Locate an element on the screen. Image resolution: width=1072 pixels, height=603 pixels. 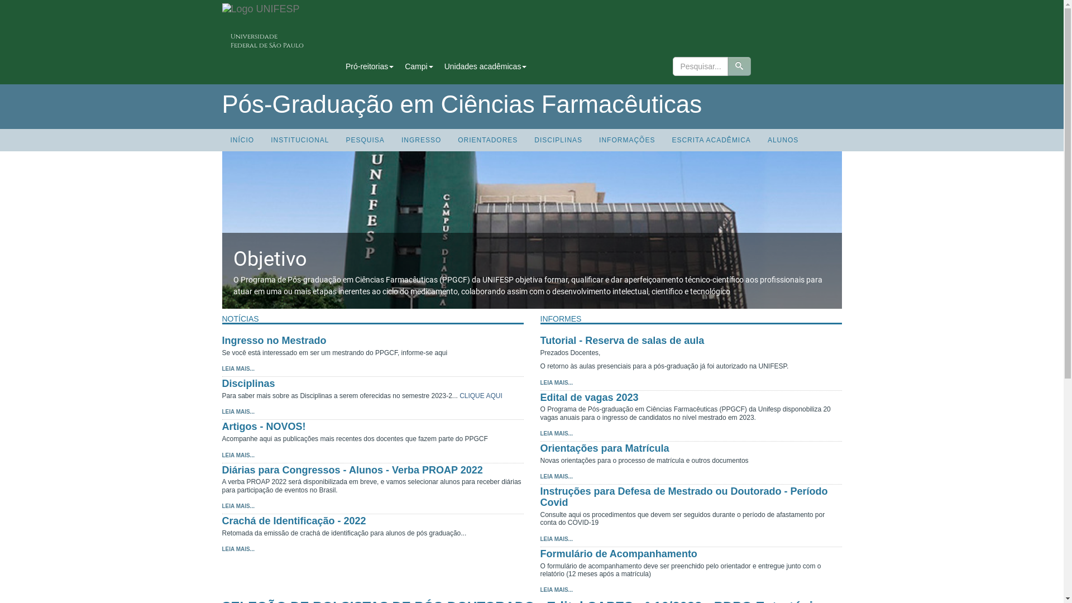
INGRESSO is located at coordinates (421, 140).